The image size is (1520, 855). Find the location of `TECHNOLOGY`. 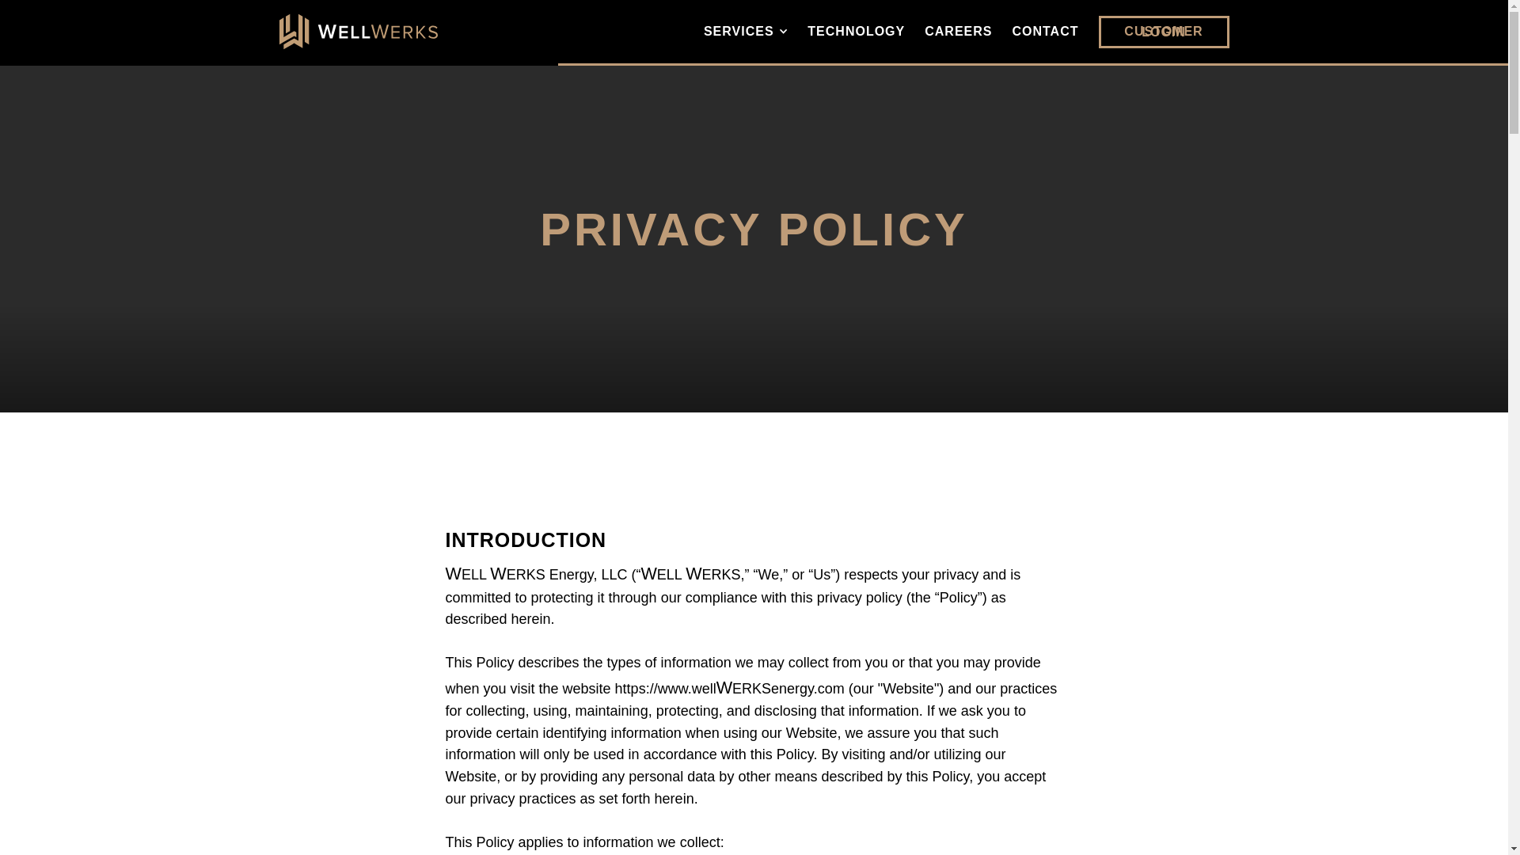

TECHNOLOGY is located at coordinates (855, 32).